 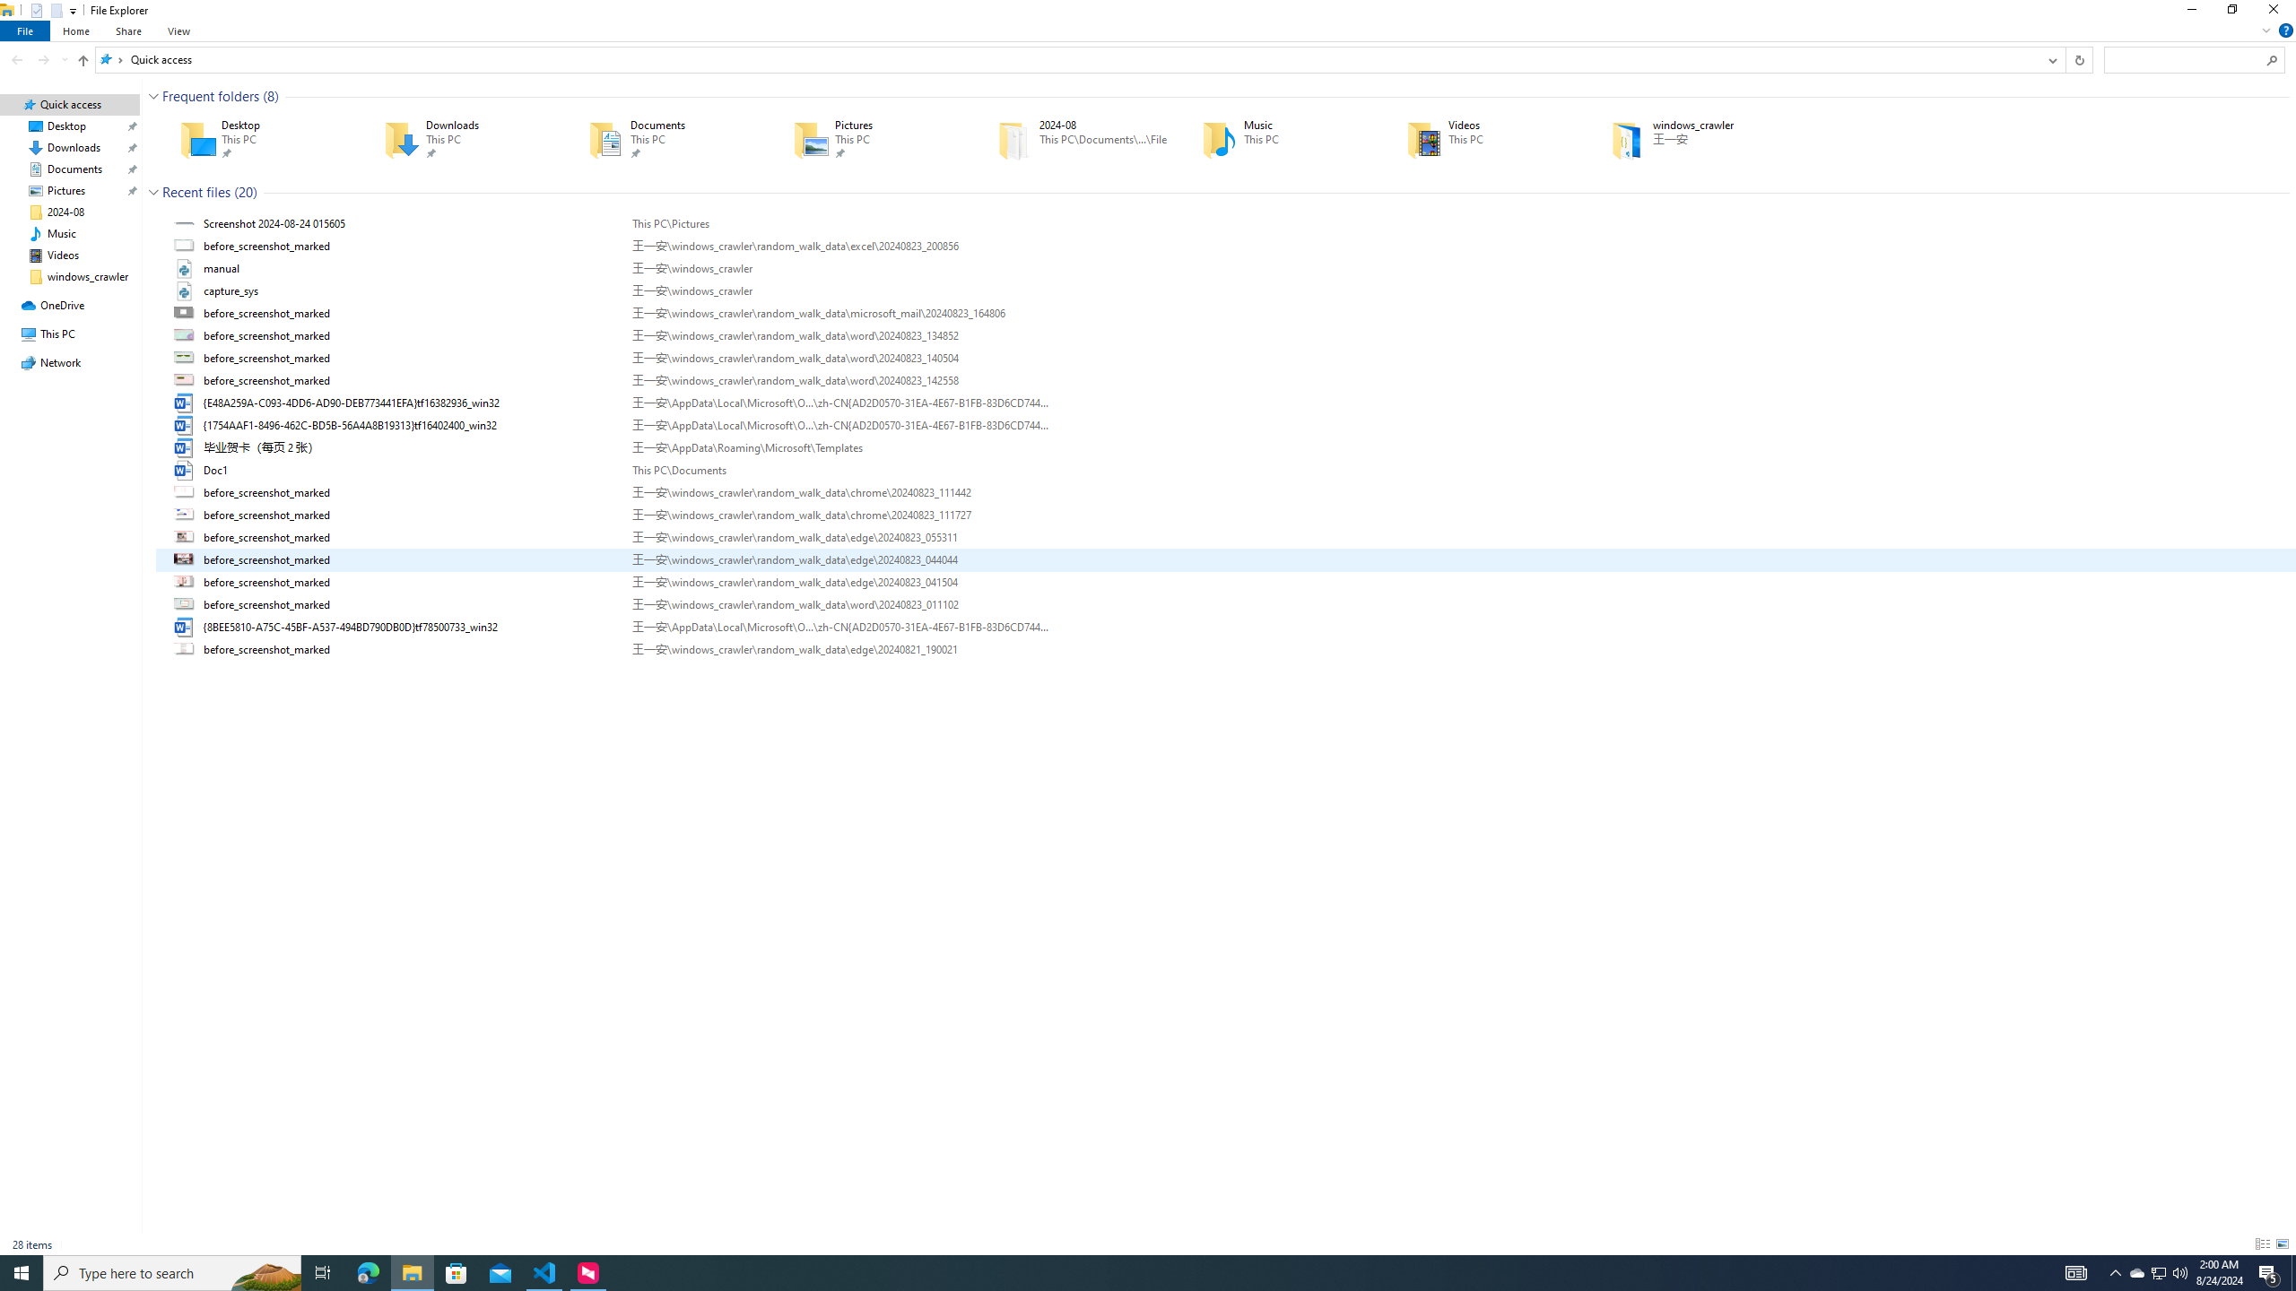 I want to click on Pinned, so click(x=1717, y=152).